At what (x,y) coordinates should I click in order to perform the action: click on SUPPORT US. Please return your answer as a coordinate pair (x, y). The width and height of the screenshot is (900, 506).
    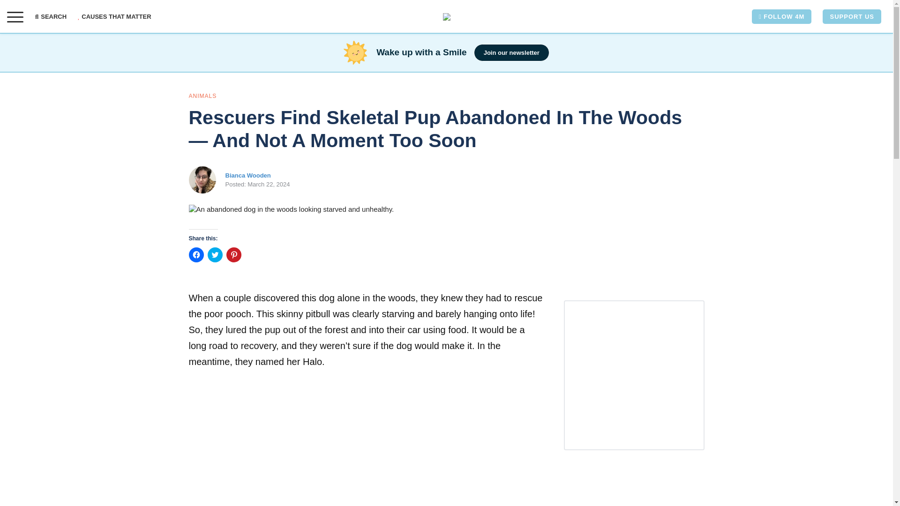
    Looking at the image, I should click on (851, 16).